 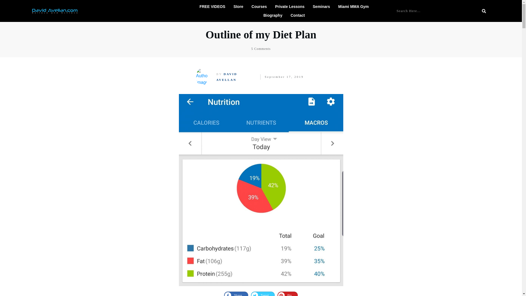 What do you see at coordinates (262, 294) in the screenshot?
I see `Tweet` at bounding box center [262, 294].